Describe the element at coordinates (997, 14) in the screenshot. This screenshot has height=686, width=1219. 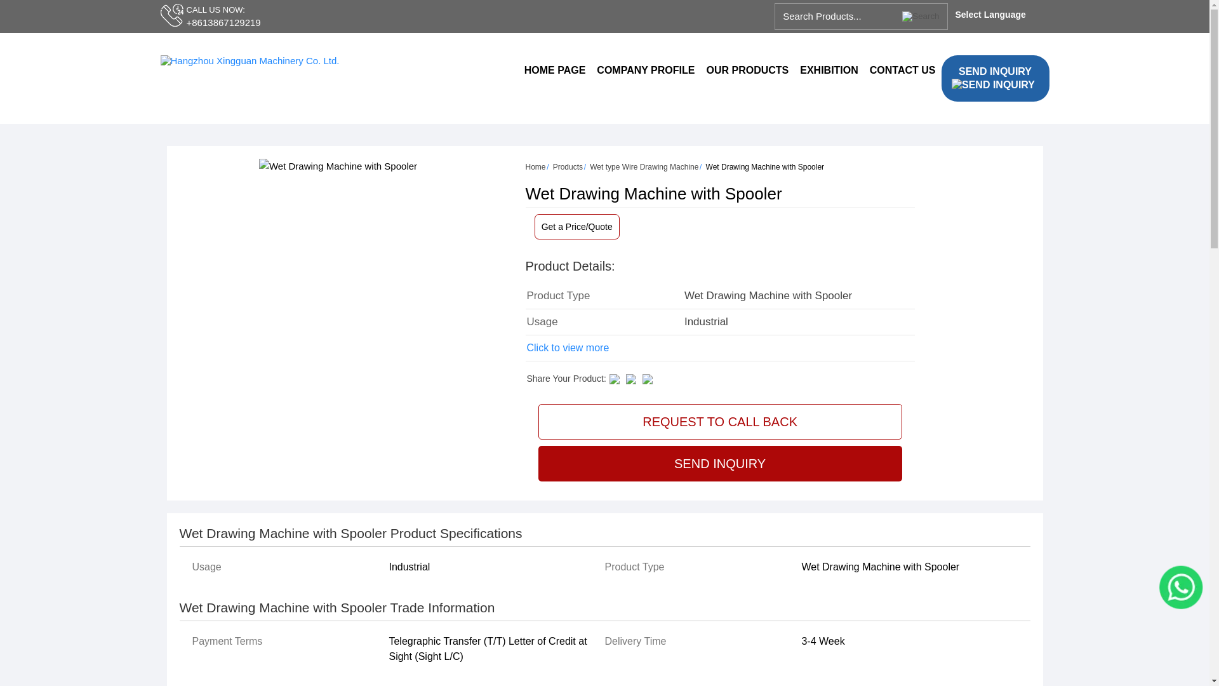
I see `Select Language` at that location.